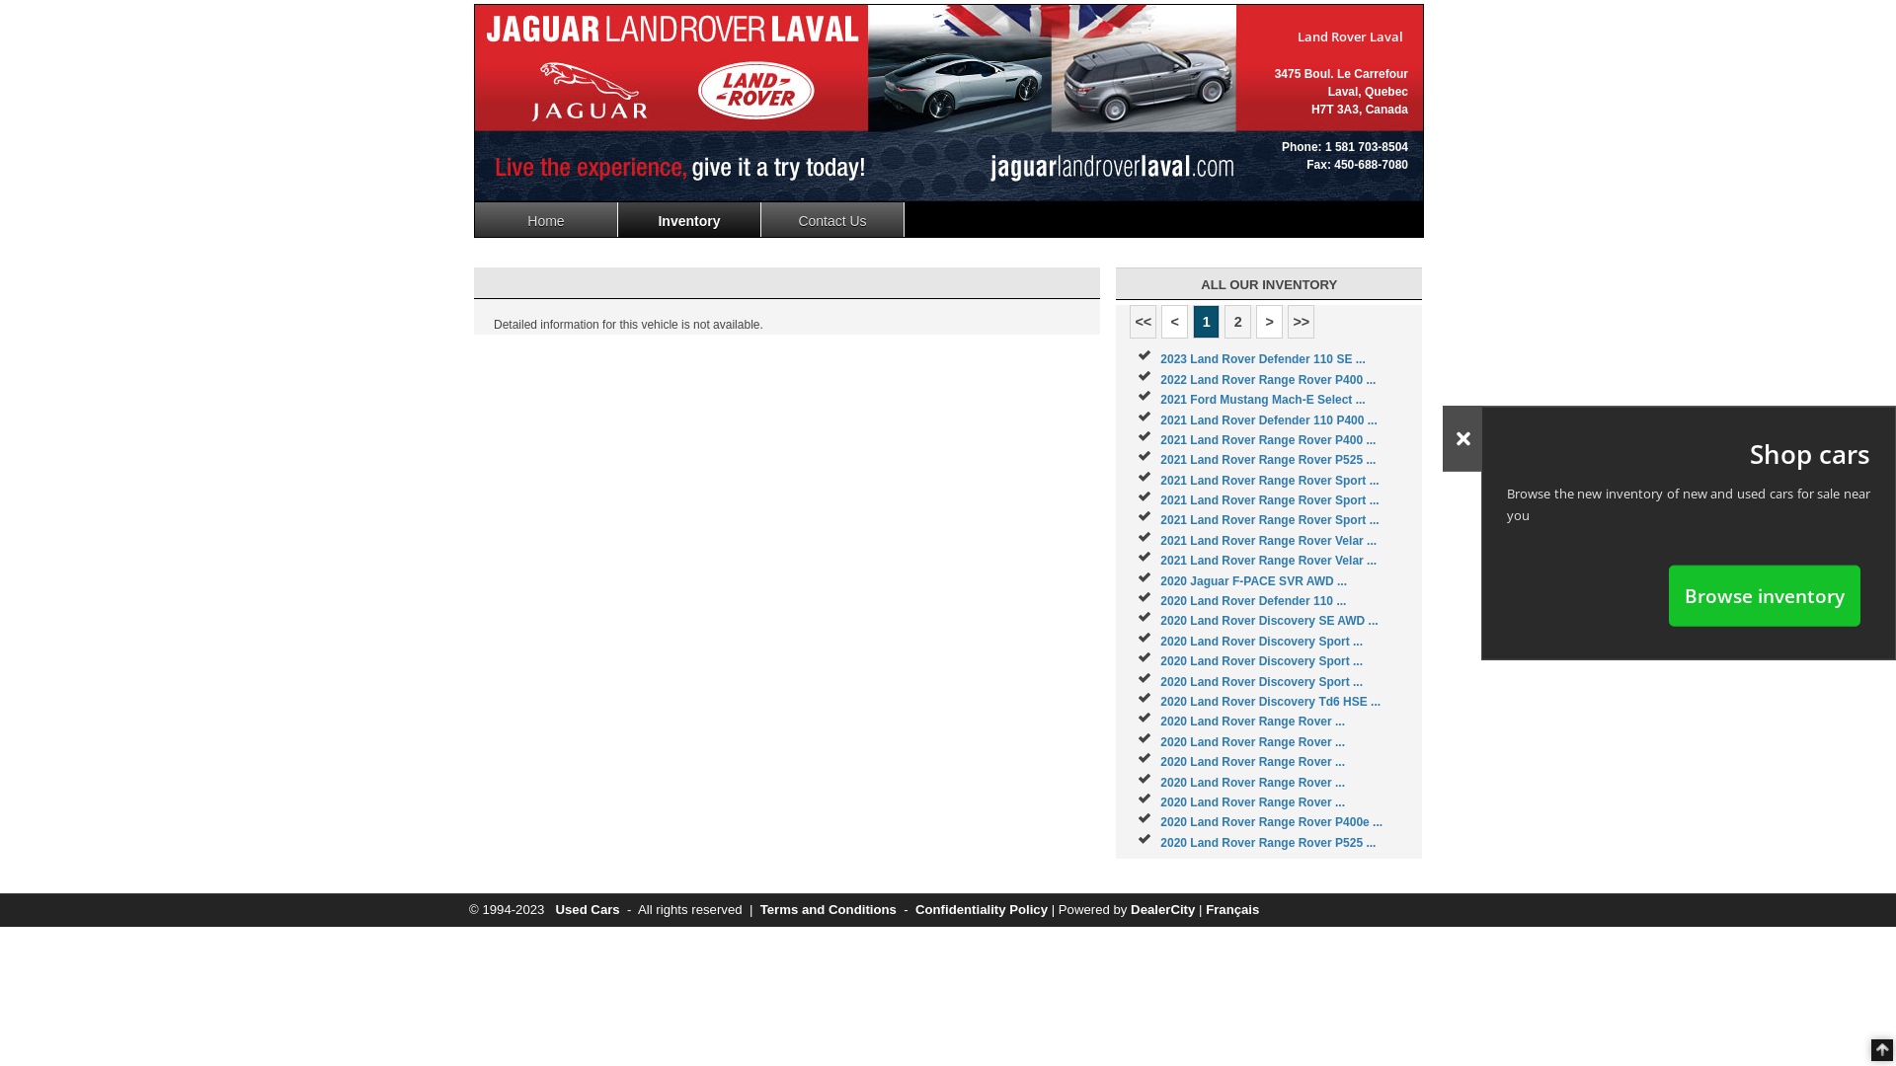 Image resolution: width=1896 pixels, height=1066 pixels. What do you see at coordinates (1269, 621) in the screenshot?
I see `2020 Land Rover Discovery SE AWD ...` at bounding box center [1269, 621].